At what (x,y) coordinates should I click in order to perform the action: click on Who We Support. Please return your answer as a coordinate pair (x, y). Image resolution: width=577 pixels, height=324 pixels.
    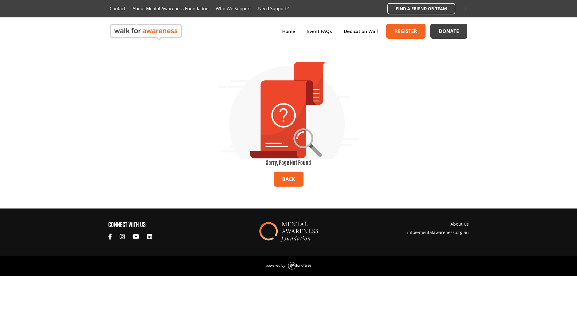
    Looking at the image, I should click on (233, 8).